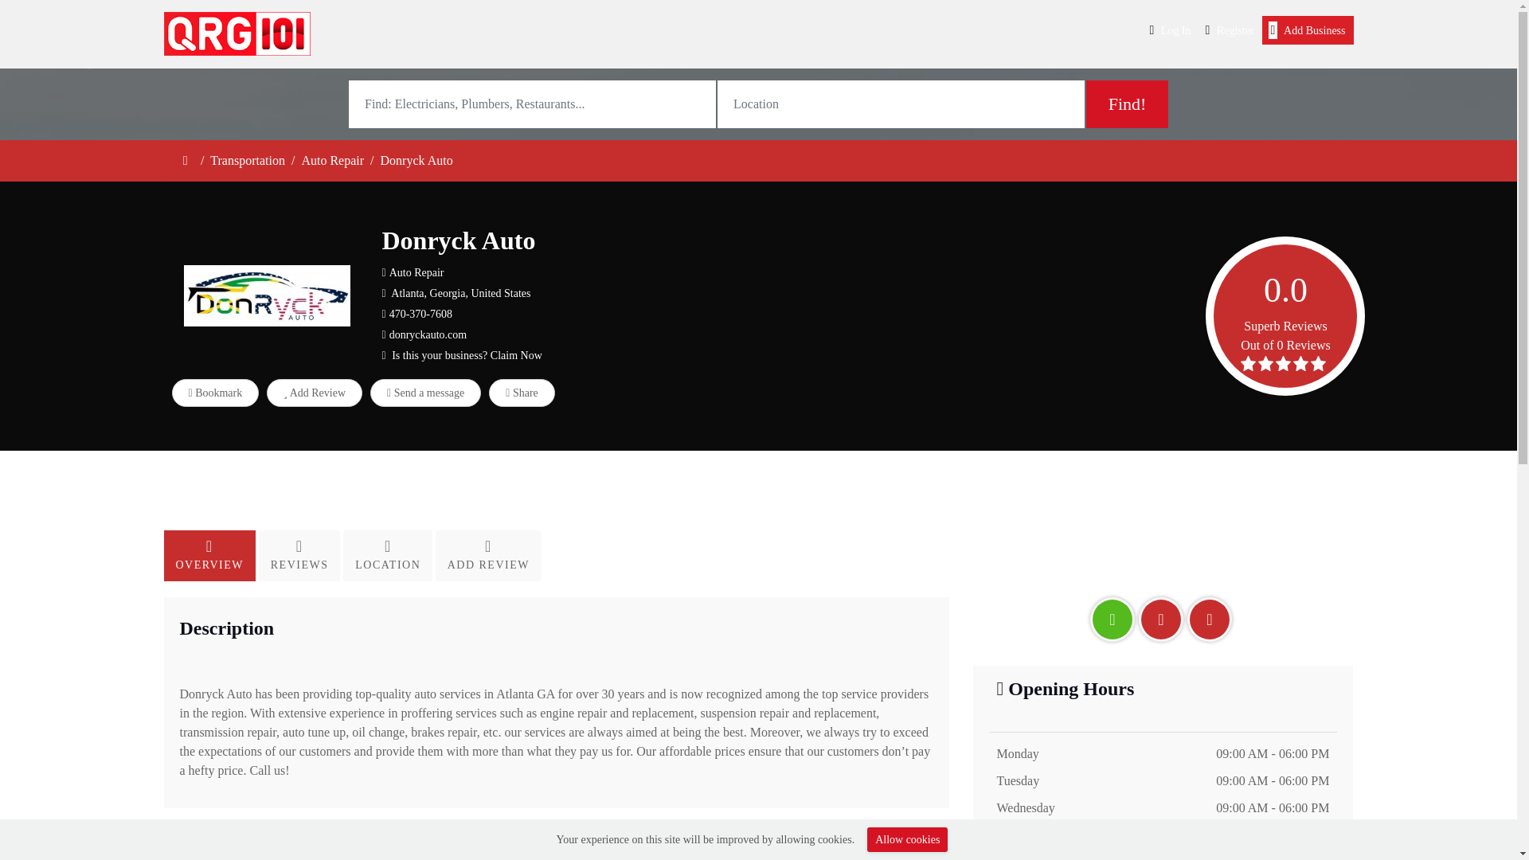 The width and height of the screenshot is (1529, 860). Describe the element at coordinates (301, 556) in the screenshot. I see `REVIEWS` at that location.